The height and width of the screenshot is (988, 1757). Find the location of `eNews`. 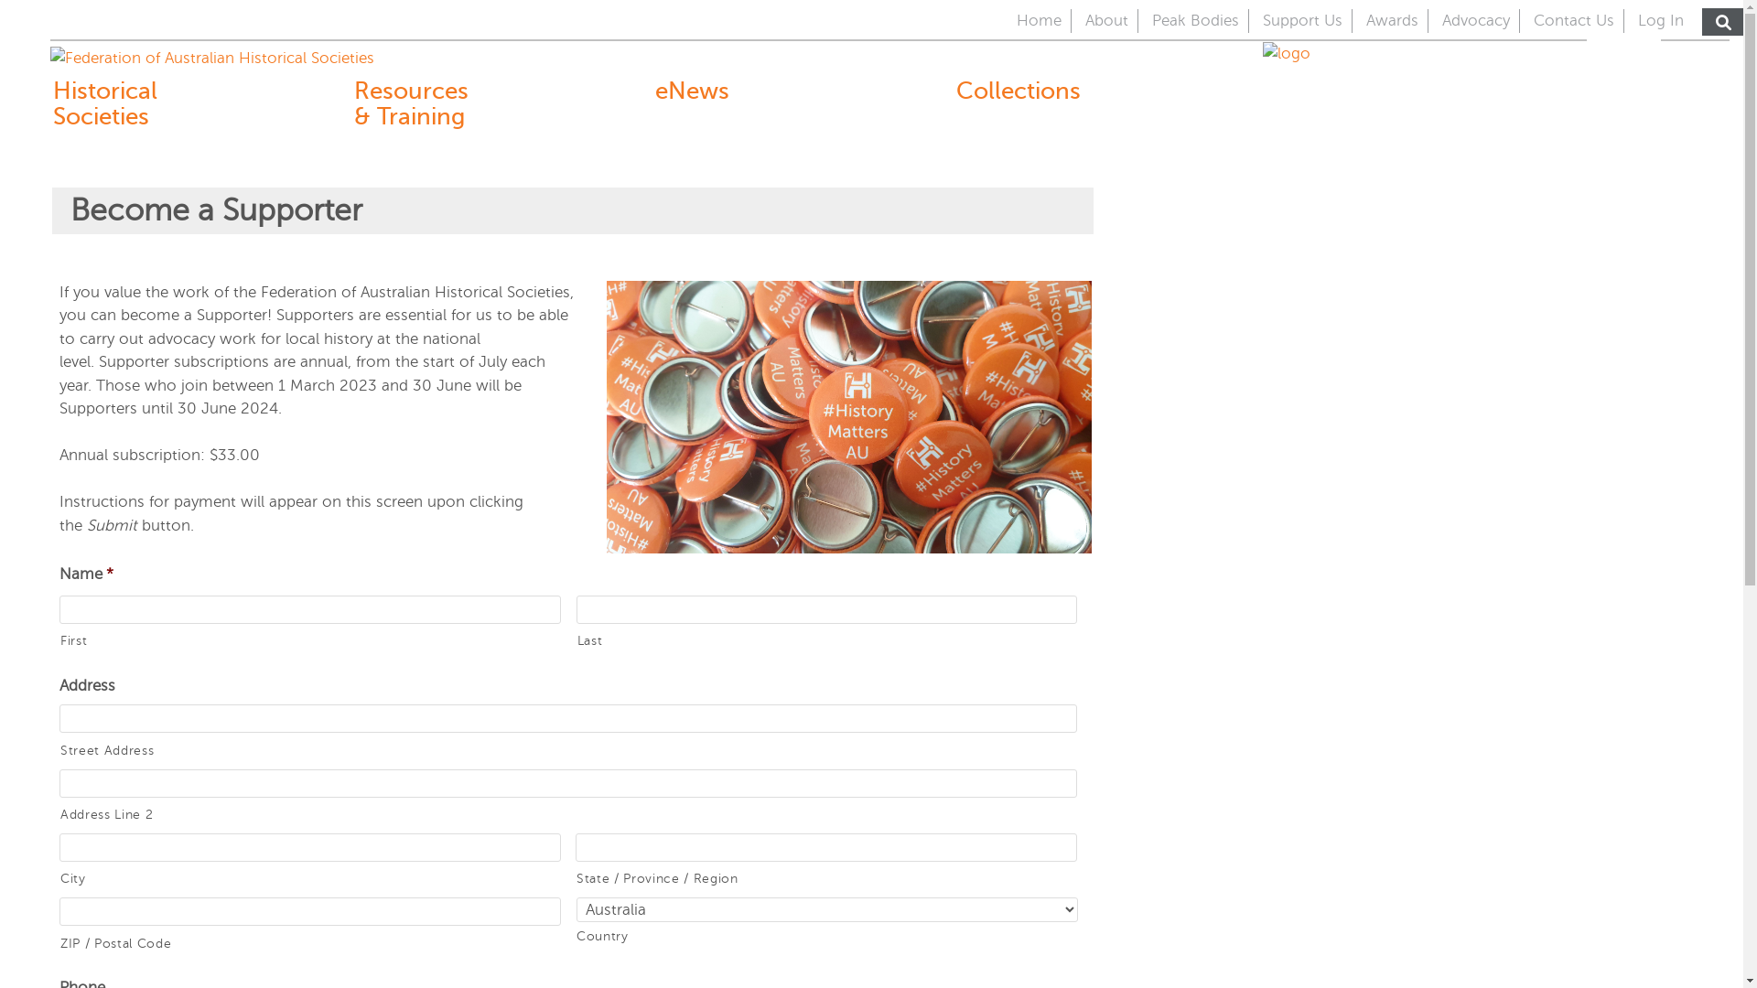

eNews is located at coordinates (717, 91).